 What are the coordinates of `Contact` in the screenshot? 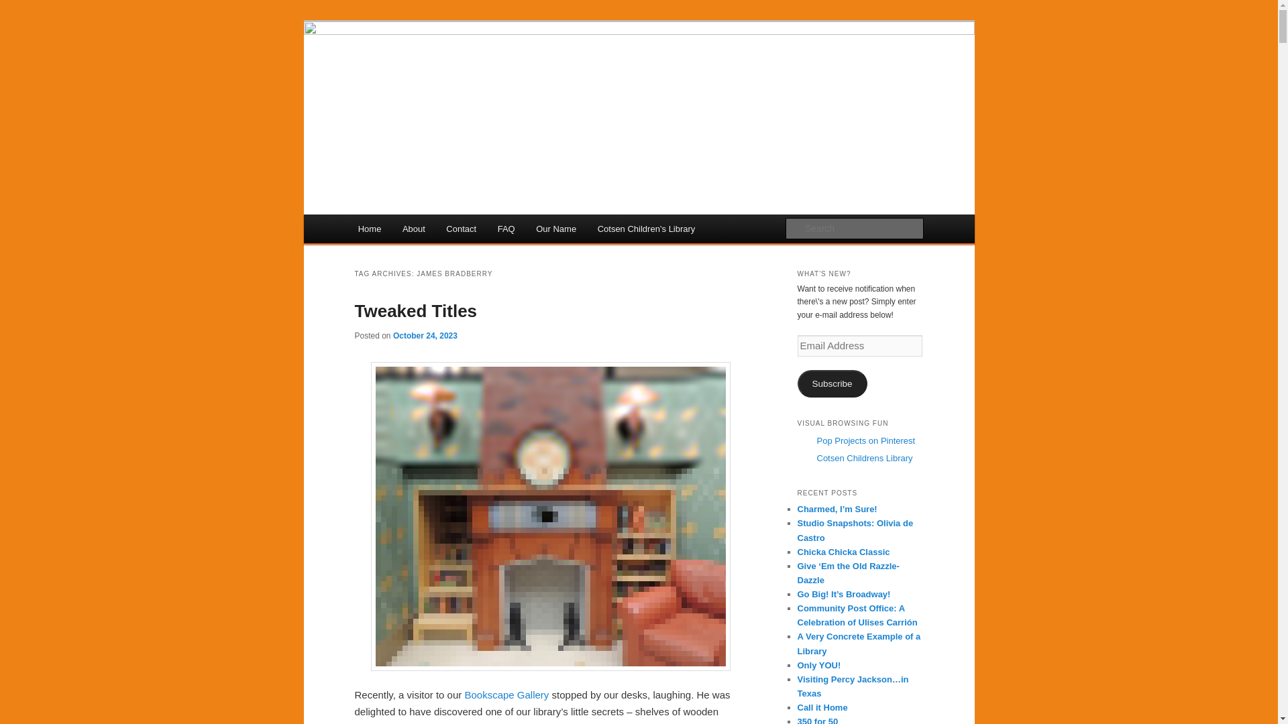 It's located at (462, 228).